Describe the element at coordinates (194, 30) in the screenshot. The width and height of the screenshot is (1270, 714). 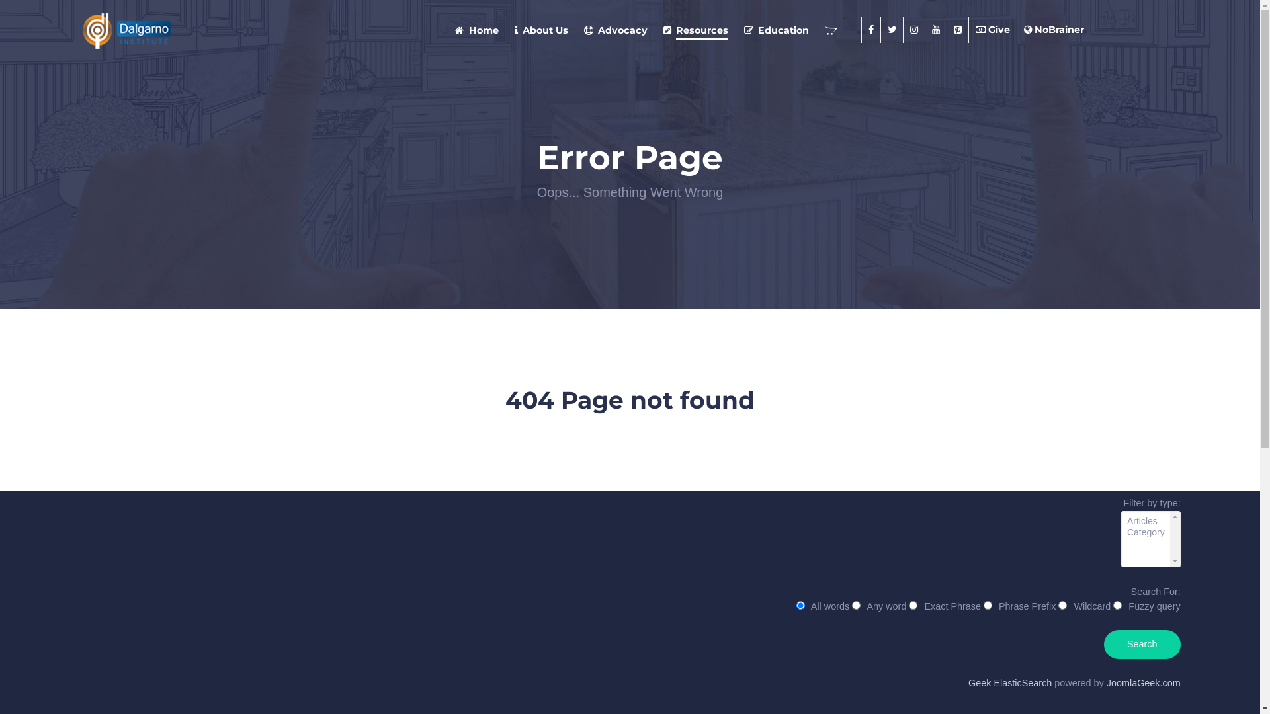
I see `Dalgarno Institute` at that location.